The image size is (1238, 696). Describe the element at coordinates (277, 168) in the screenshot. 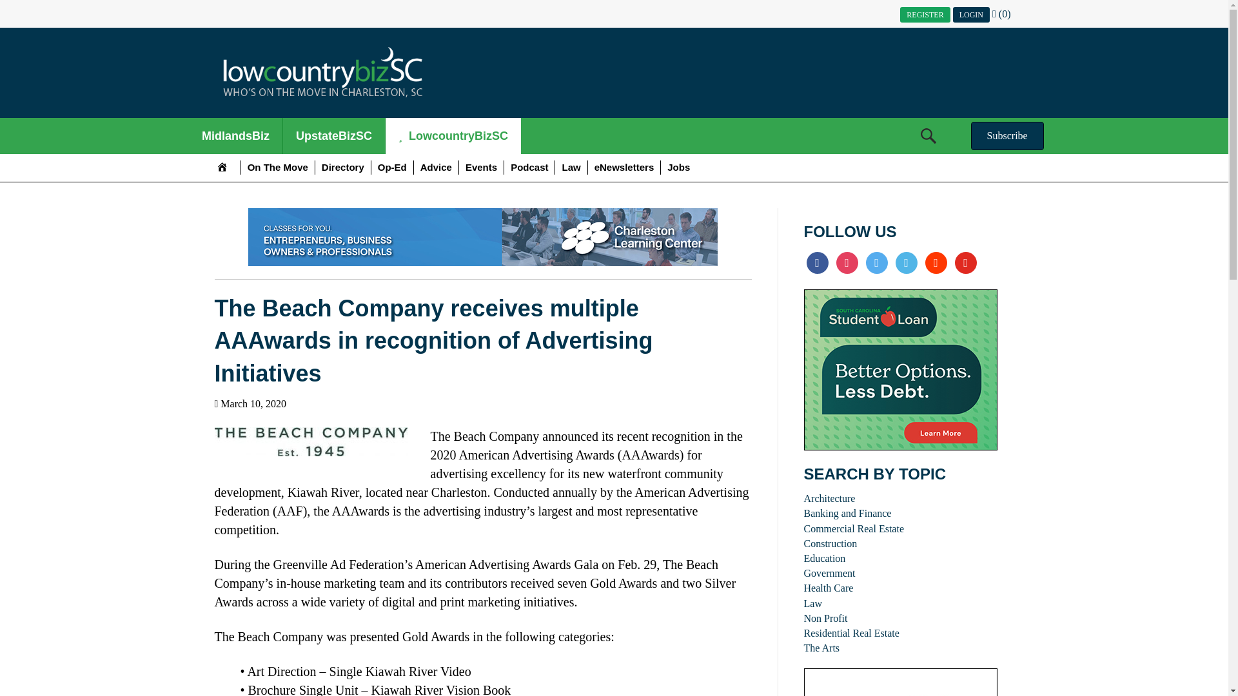

I see `On The Move` at that location.